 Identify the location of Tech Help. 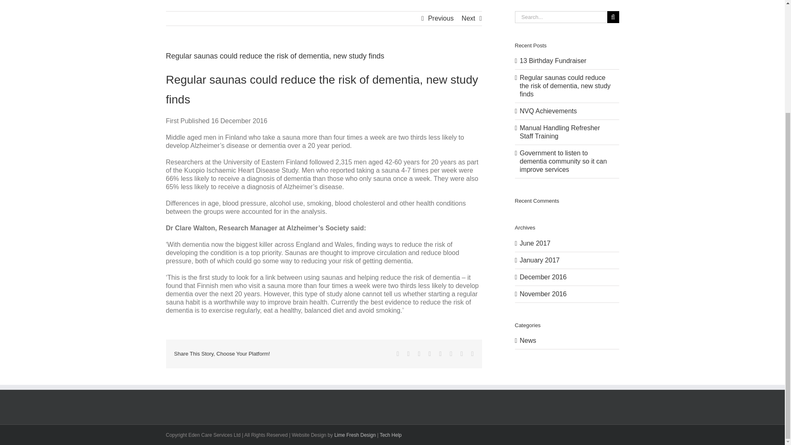
(391, 435).